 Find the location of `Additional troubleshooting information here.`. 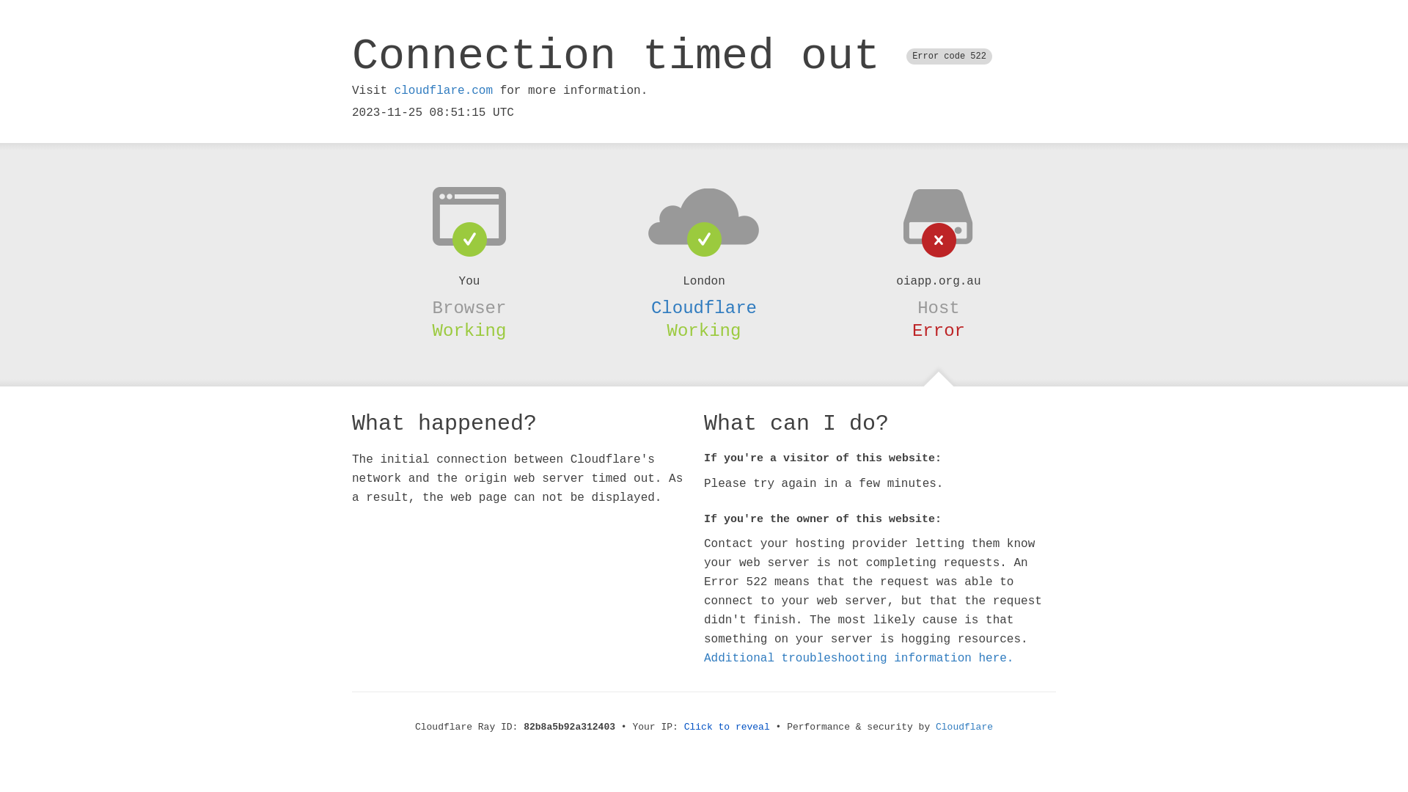

Additional troubleshooting information here. is located at coordinates (859, 659).